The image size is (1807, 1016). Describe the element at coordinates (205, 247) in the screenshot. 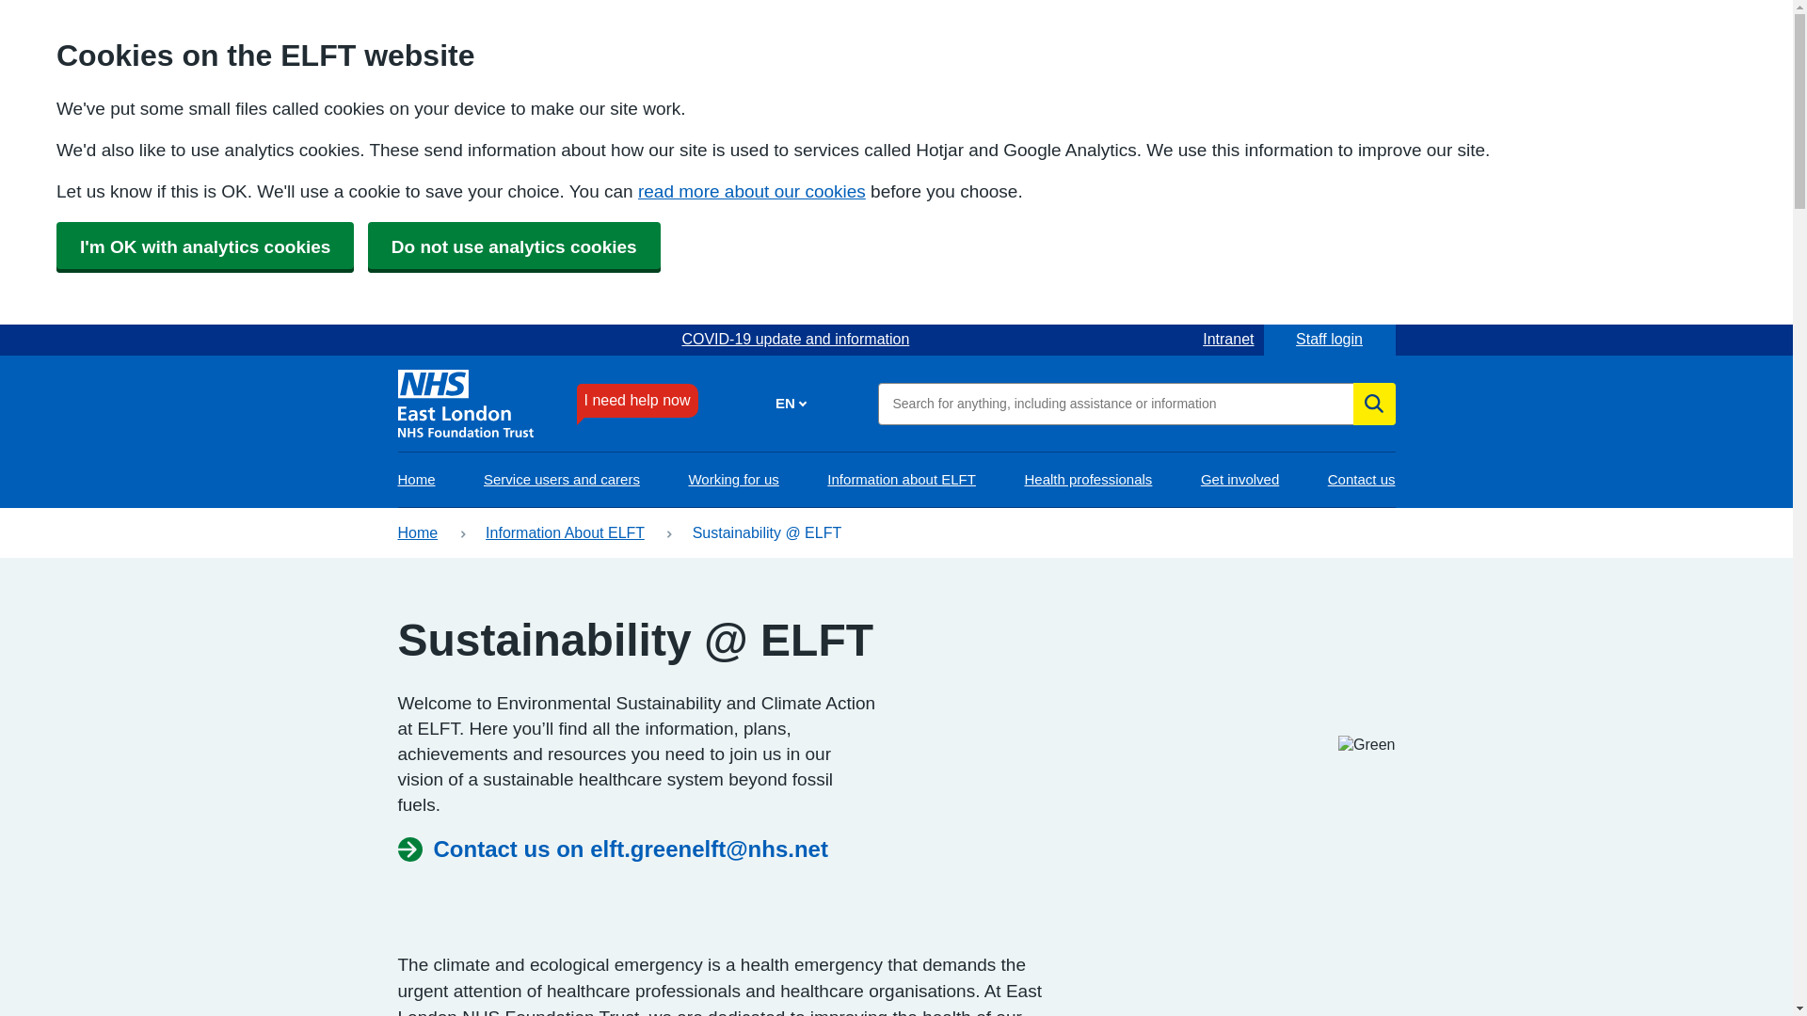

I see `I'm OK with analytics cookies` at that location.